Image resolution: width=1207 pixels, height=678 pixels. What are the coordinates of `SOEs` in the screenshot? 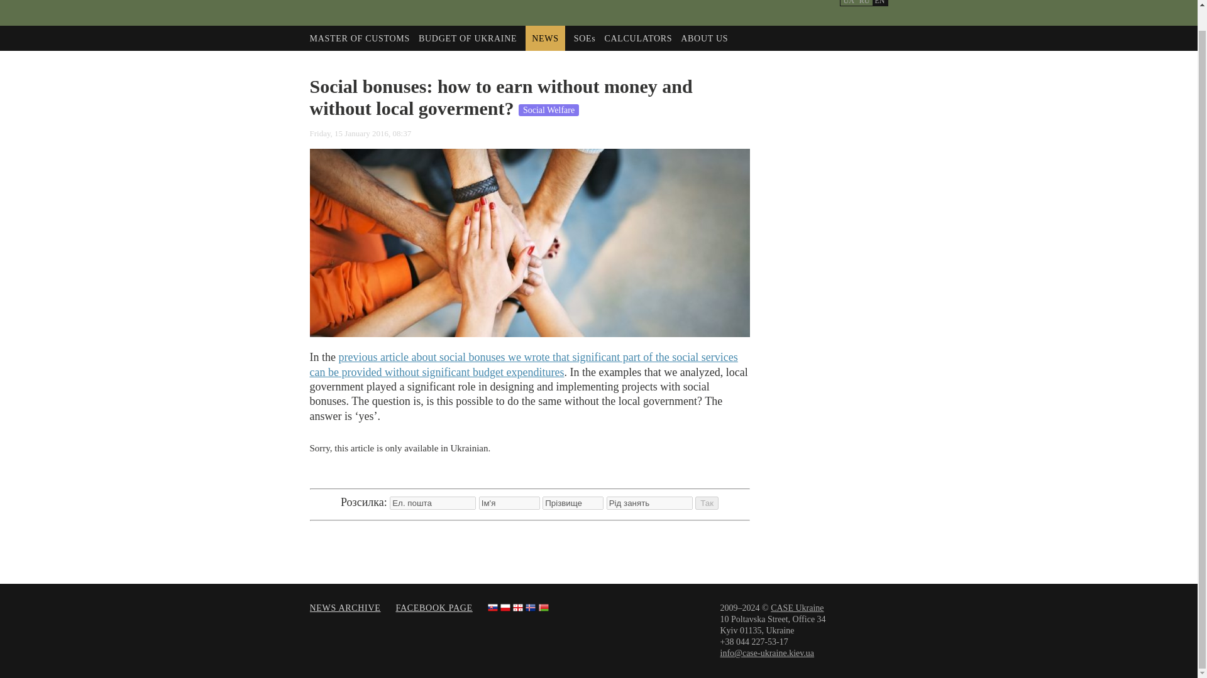 It's located at (585, 39).